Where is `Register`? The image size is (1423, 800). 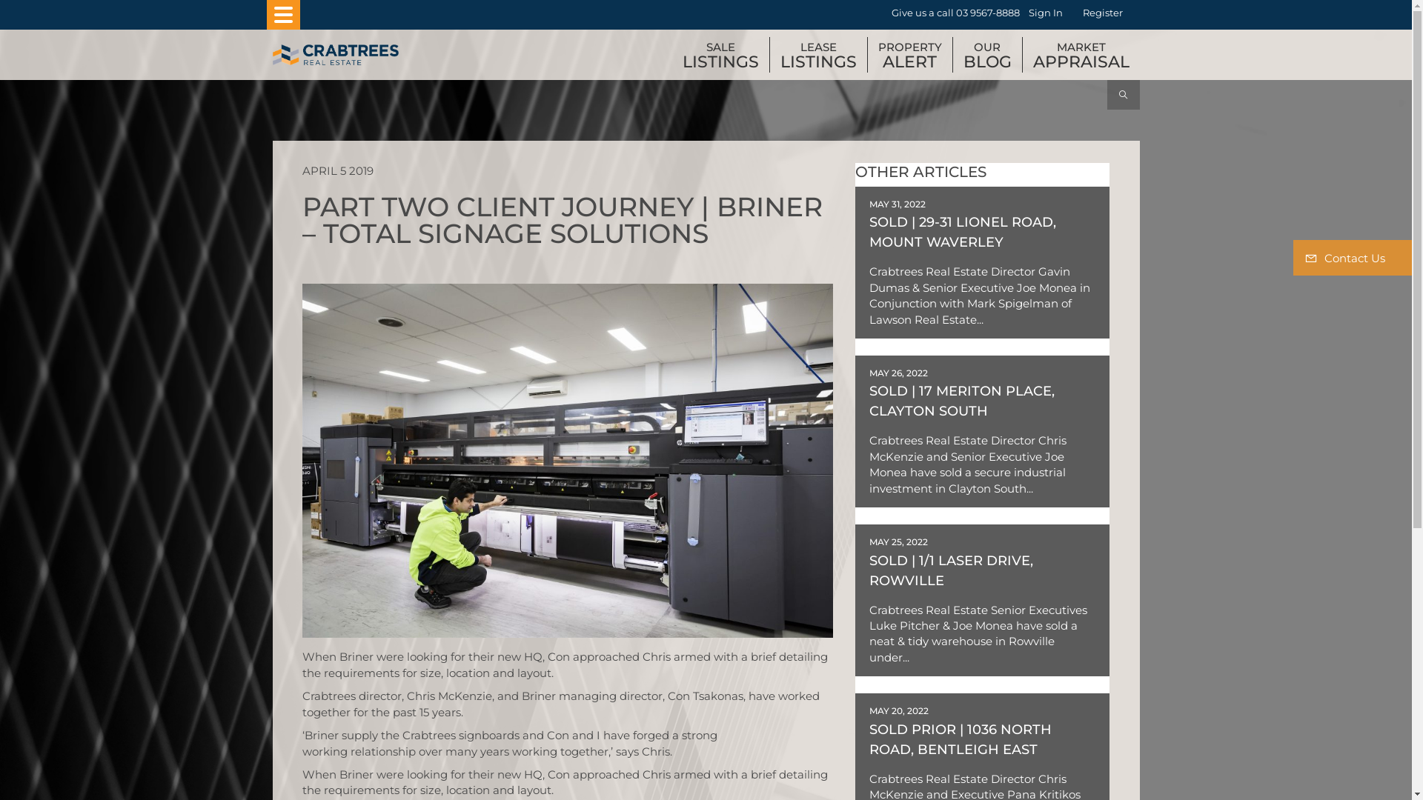
Register is located at coordinates (1103, 13).